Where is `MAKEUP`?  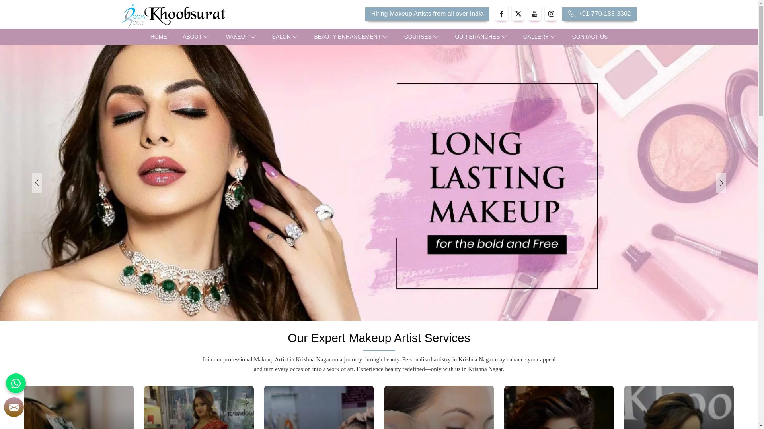
MAKEUP is located at coordinates (240, 37).